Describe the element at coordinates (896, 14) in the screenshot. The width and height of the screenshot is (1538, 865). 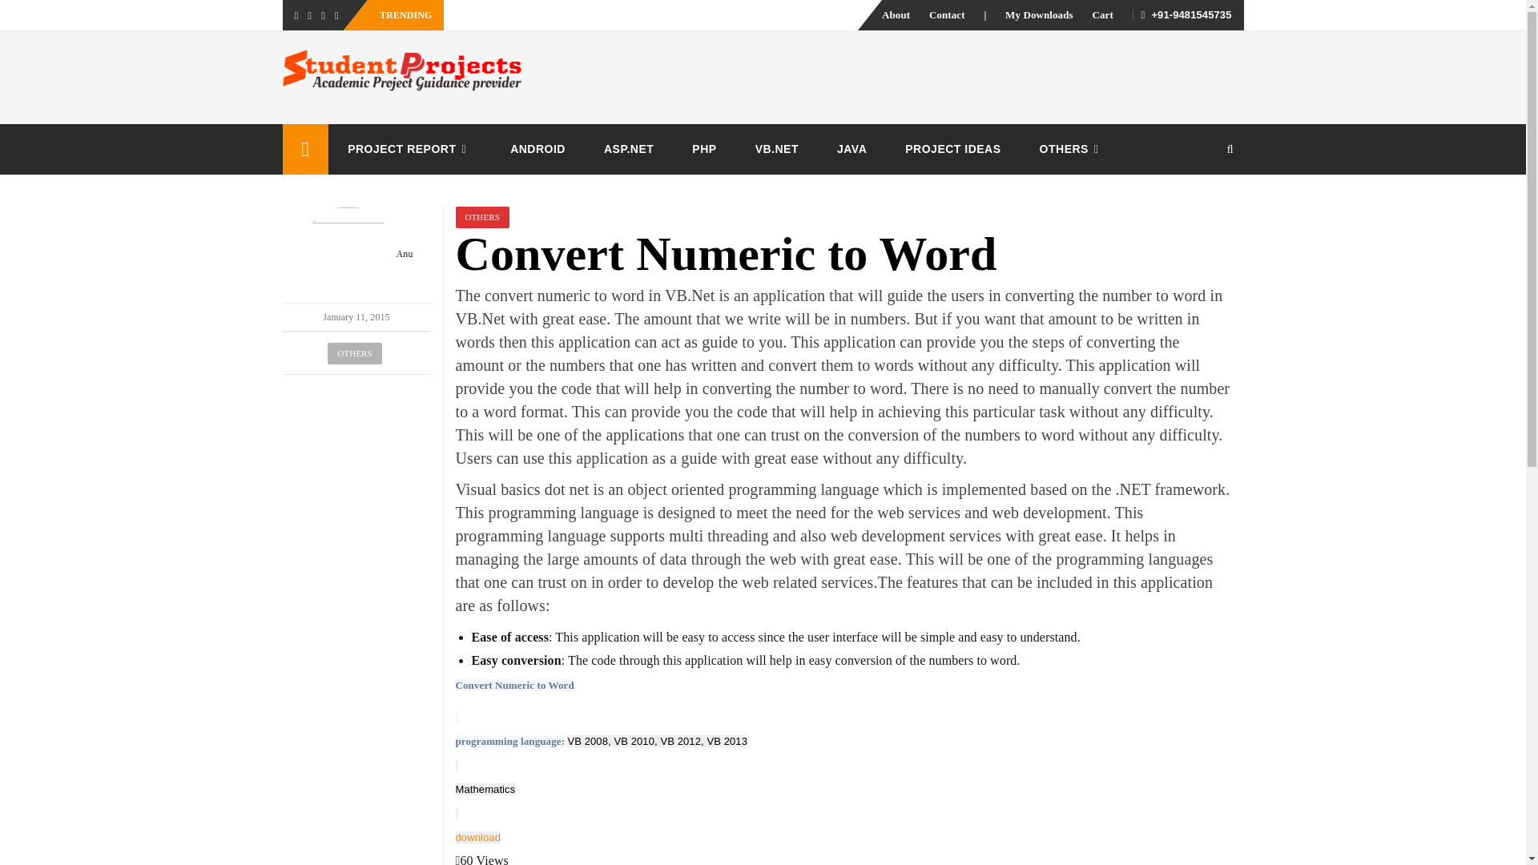
I see `About` at that location.